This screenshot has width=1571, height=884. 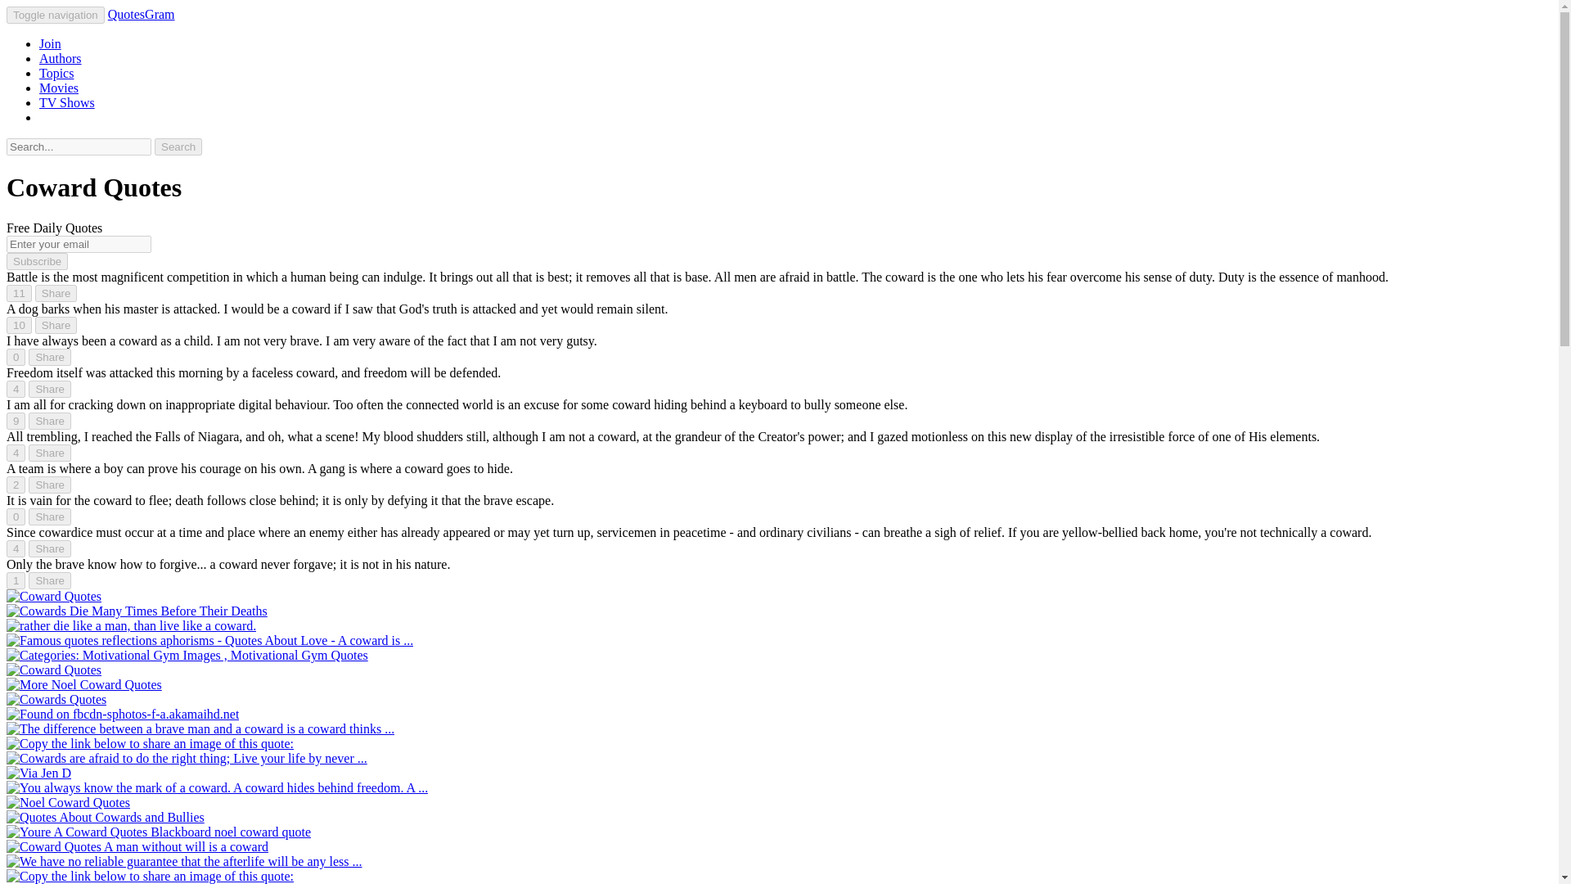 I want to click on 1, so click(x=15, y=580).